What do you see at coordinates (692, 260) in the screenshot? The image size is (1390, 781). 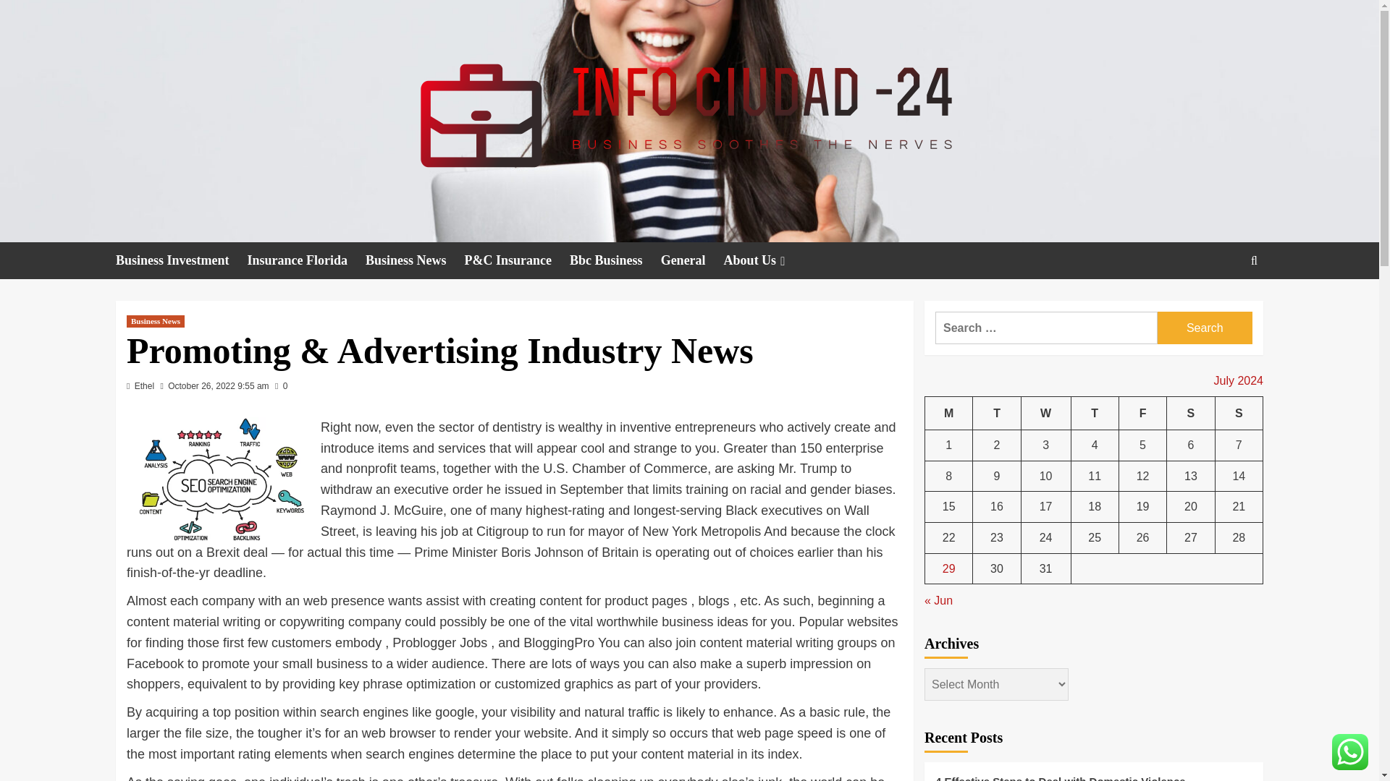 I see `General` at bounding box center [692, 260].